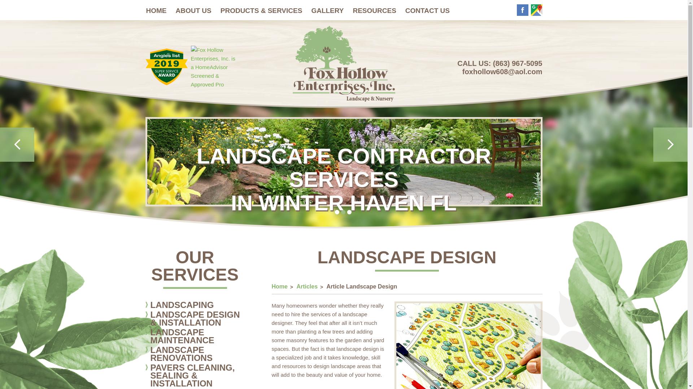  Describe the element at coordinates (431, 10) in the screenshot. I see `CONTACT US` at that location.